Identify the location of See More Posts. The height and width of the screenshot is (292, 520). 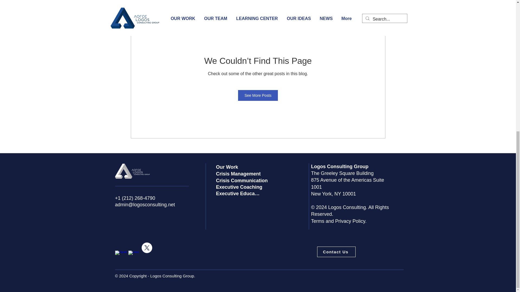
(258, 95).